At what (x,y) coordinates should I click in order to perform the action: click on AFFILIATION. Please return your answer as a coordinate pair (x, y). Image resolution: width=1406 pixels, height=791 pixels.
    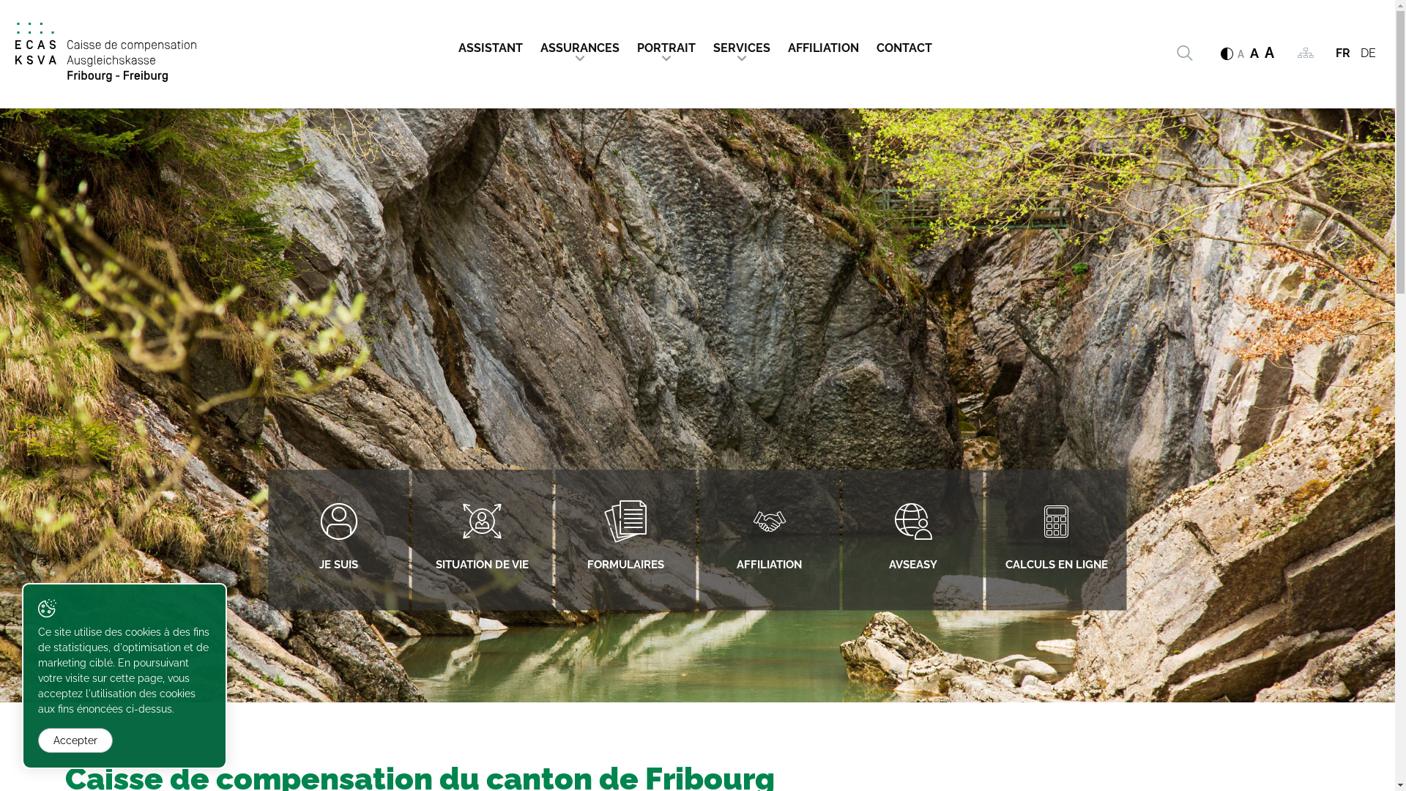
    Looking at the image, I should click on (823, 44).